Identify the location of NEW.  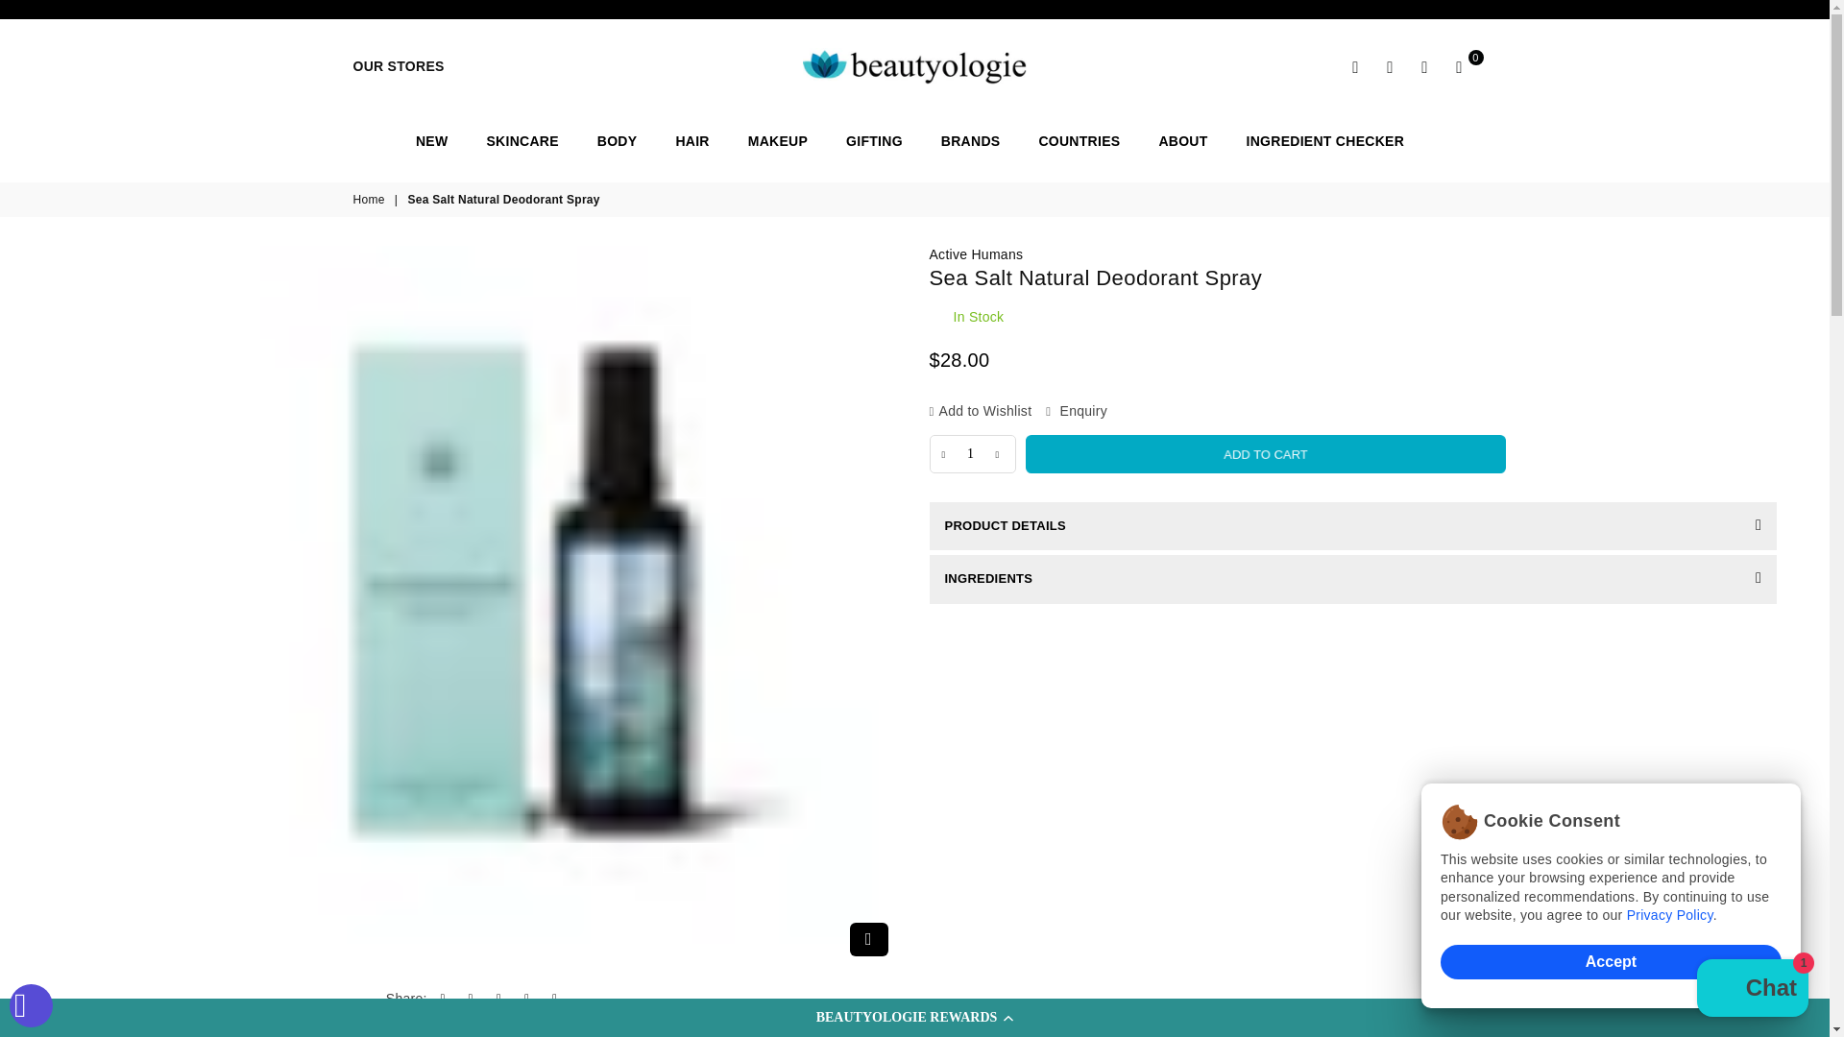
(432, 140).